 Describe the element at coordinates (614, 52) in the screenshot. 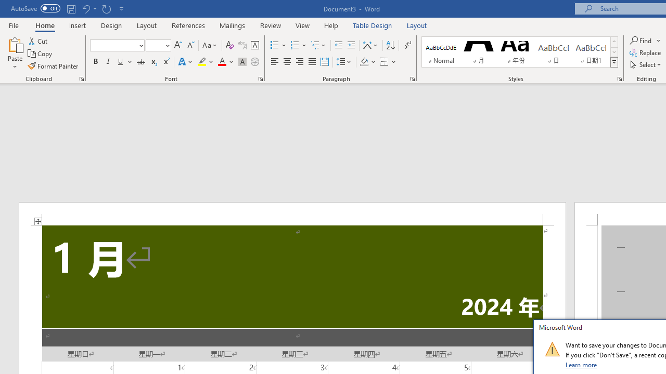

I see `Row Down` at that location.